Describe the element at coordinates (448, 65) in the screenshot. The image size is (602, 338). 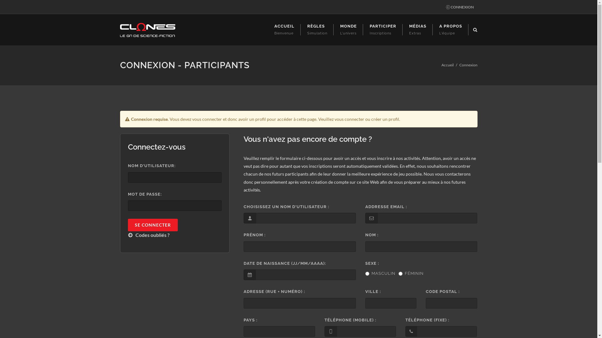
I see `Accueil` at that location.